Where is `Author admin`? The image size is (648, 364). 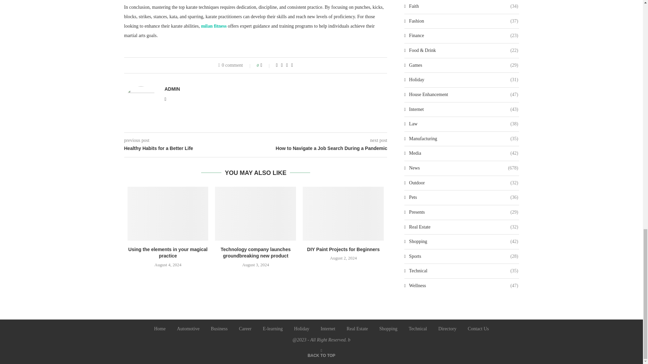
Author admin is located at coordinates (172, 89).